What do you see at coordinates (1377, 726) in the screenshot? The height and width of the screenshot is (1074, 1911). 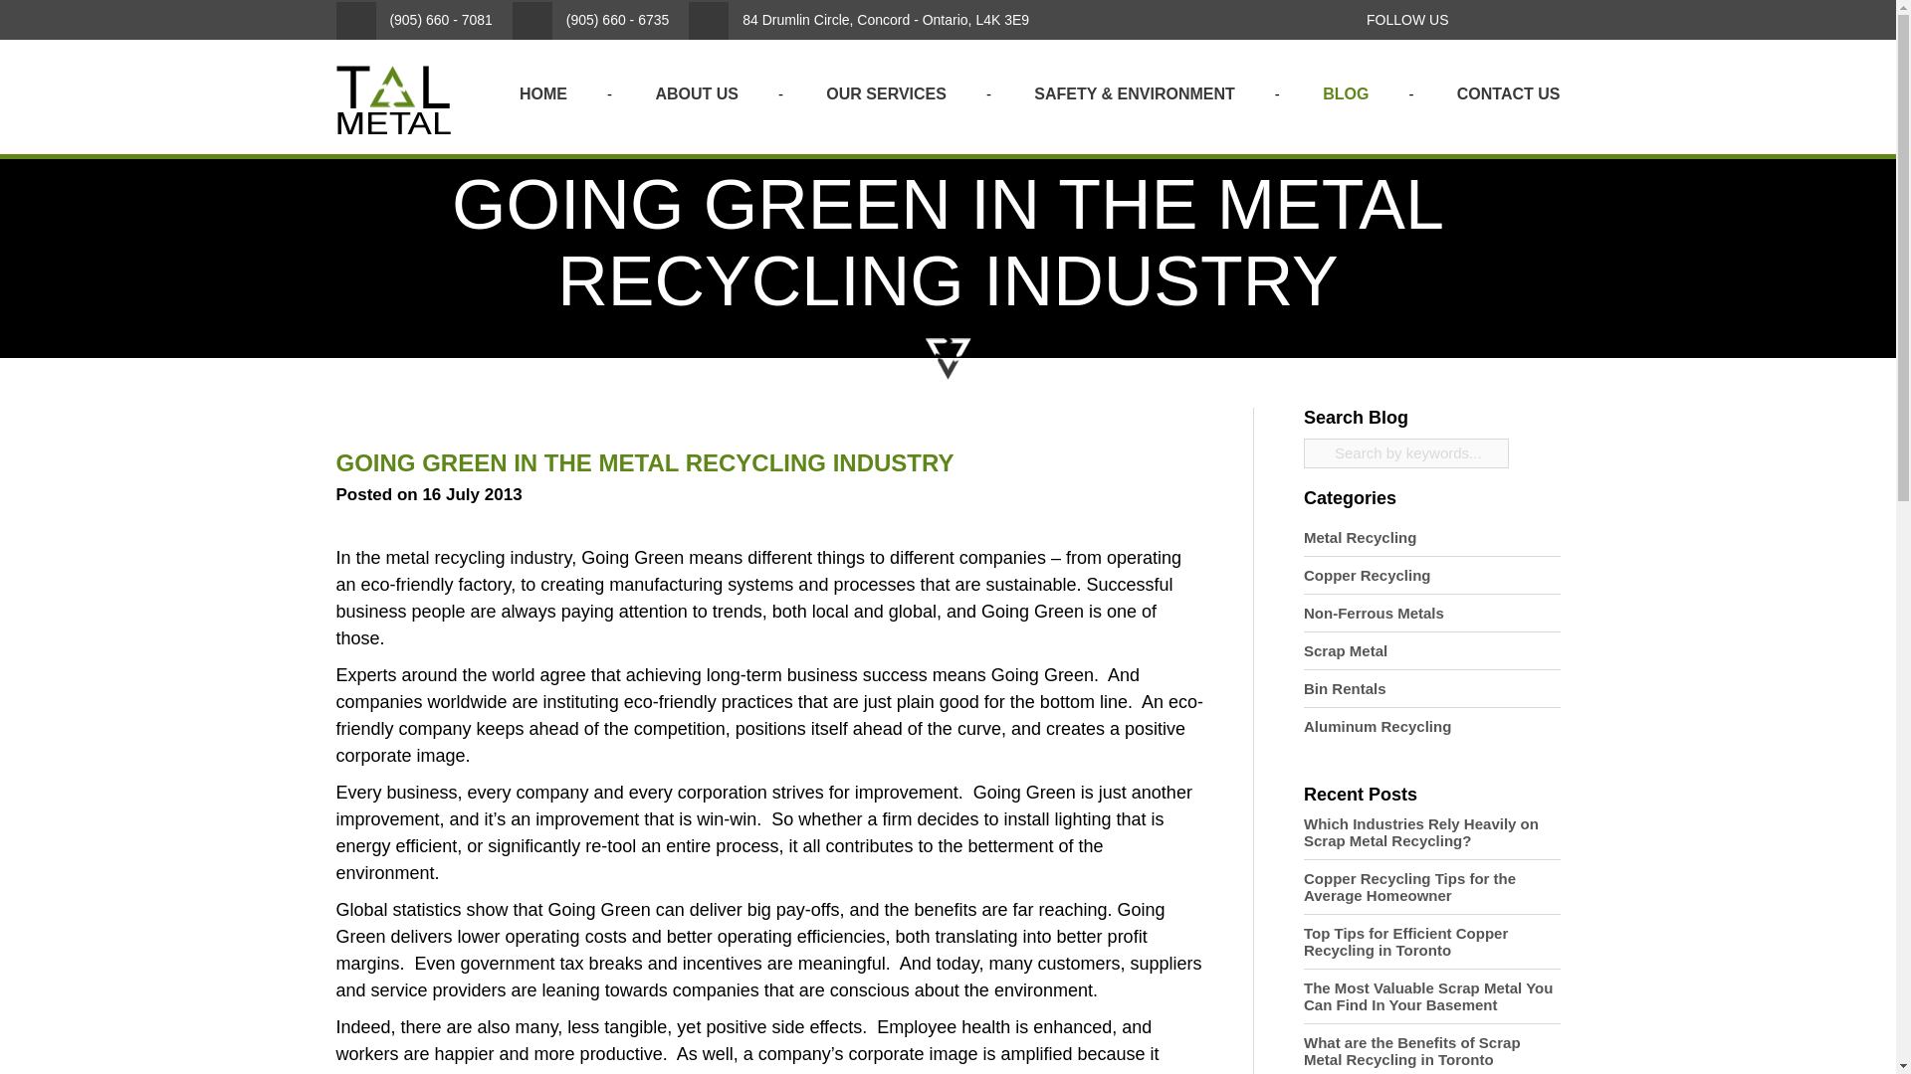 I see `Aluminum Recycling` at bounding box center [1377, 726].